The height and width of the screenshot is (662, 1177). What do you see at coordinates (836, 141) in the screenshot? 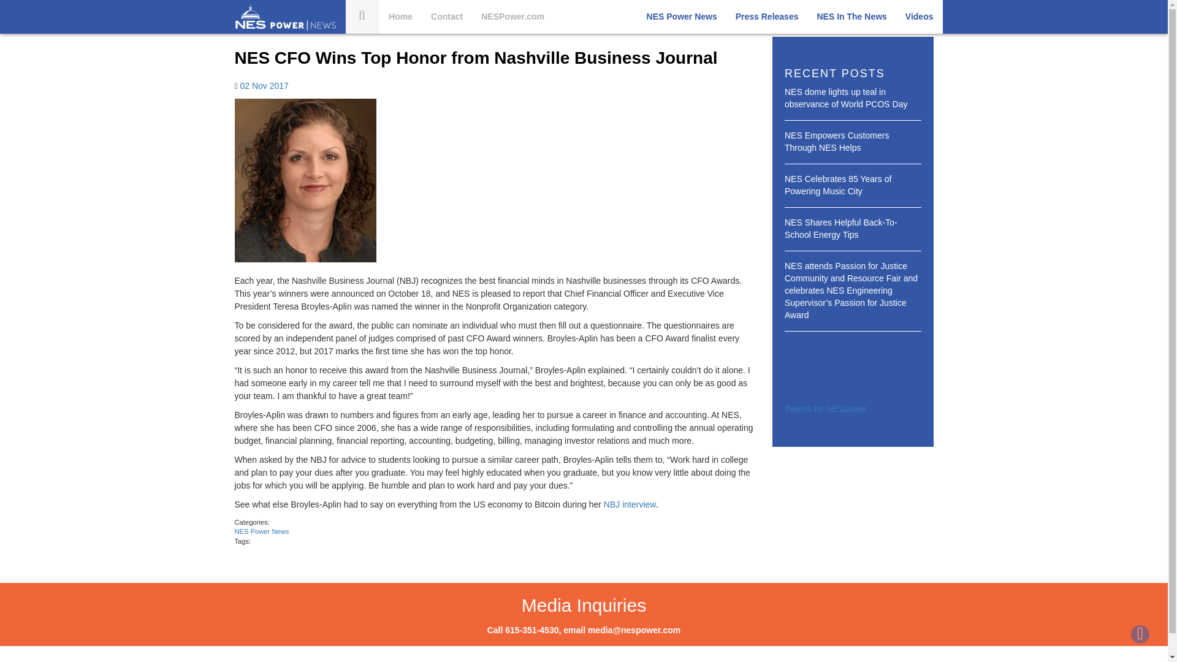
I see `NES Empowers Customers Through NES Helps ` at bounding box center [836, 141].